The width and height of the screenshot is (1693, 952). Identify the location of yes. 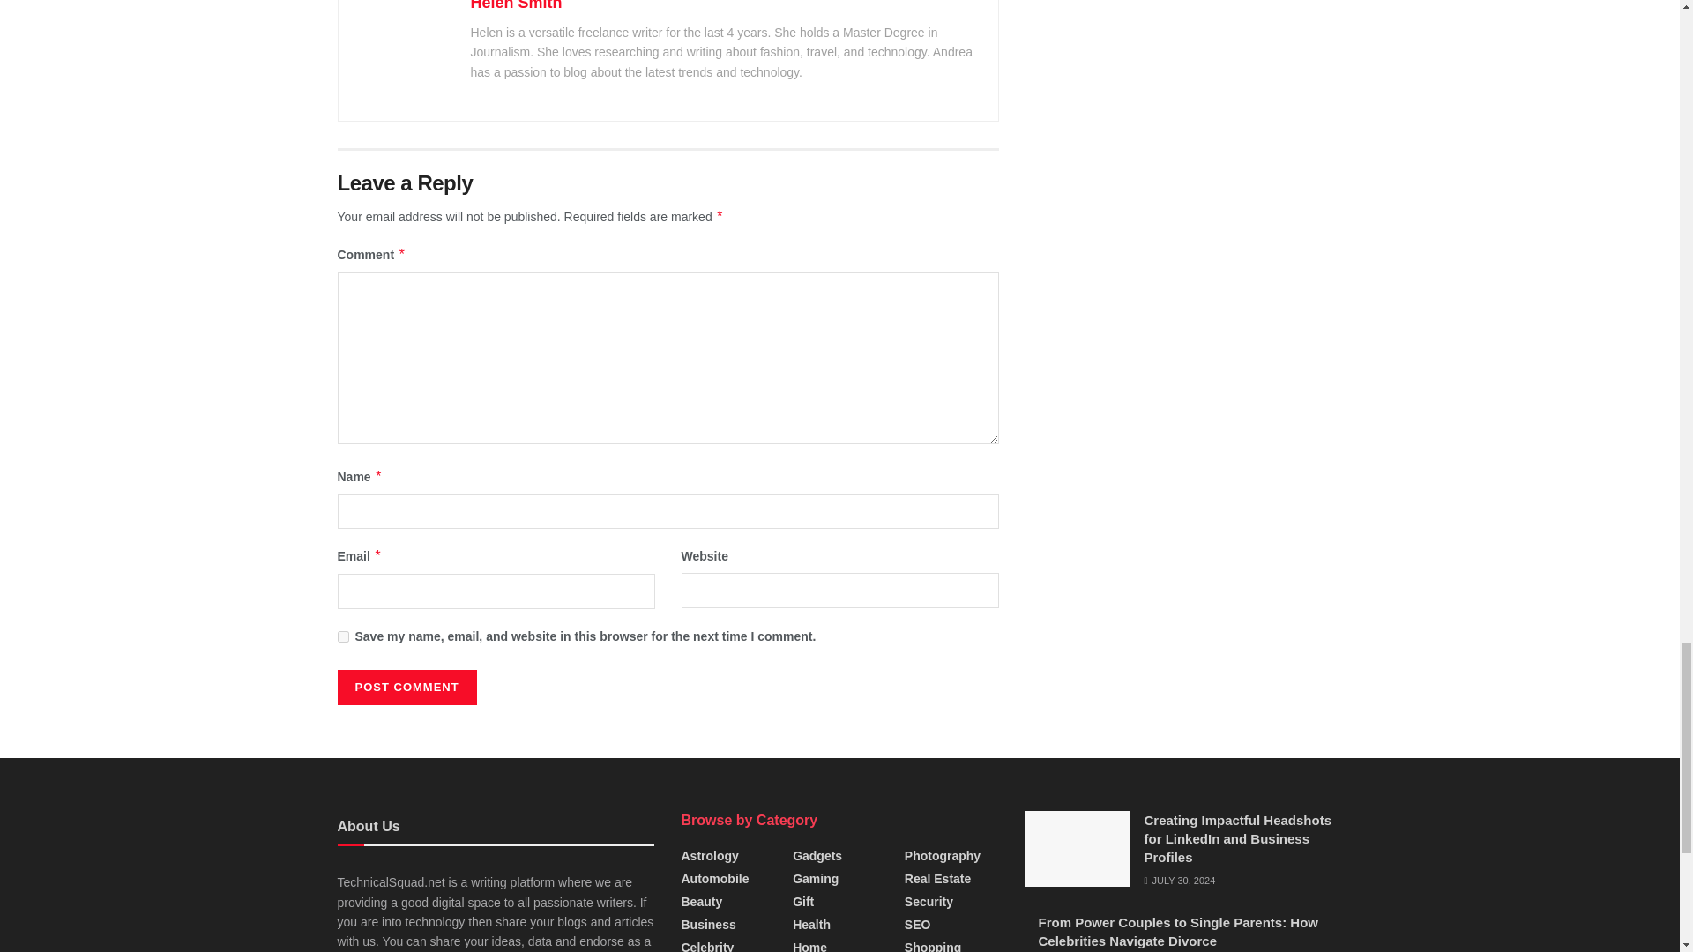
(342, 636).